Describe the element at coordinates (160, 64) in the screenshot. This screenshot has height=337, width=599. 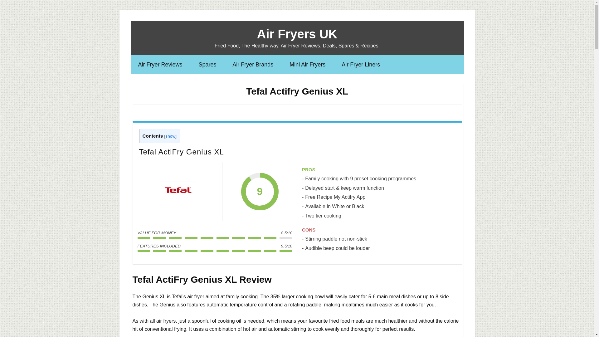
I see `Air Fryer Reviews` at that location.